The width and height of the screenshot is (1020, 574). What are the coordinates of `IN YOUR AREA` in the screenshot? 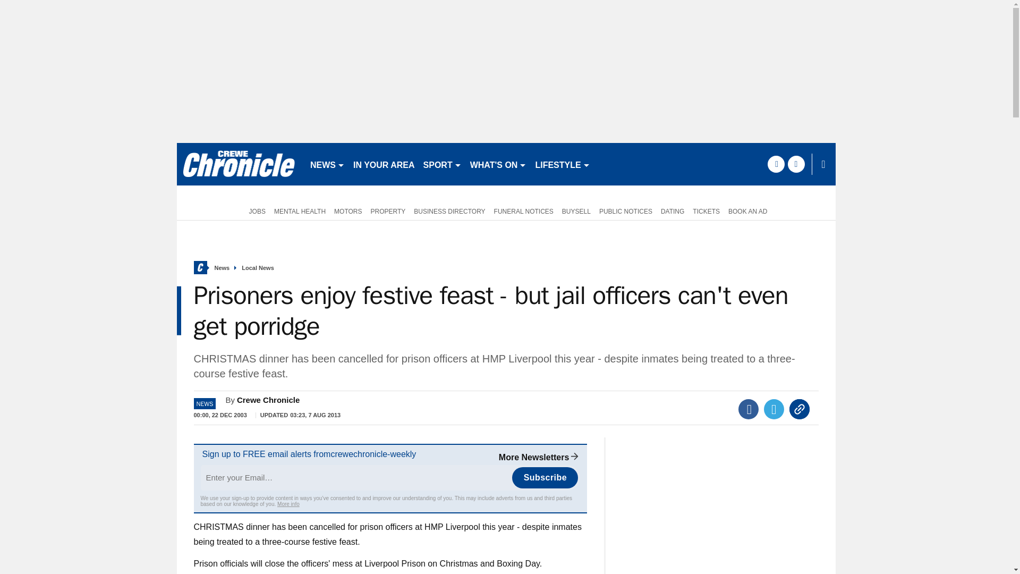 It's located at (384, 164).